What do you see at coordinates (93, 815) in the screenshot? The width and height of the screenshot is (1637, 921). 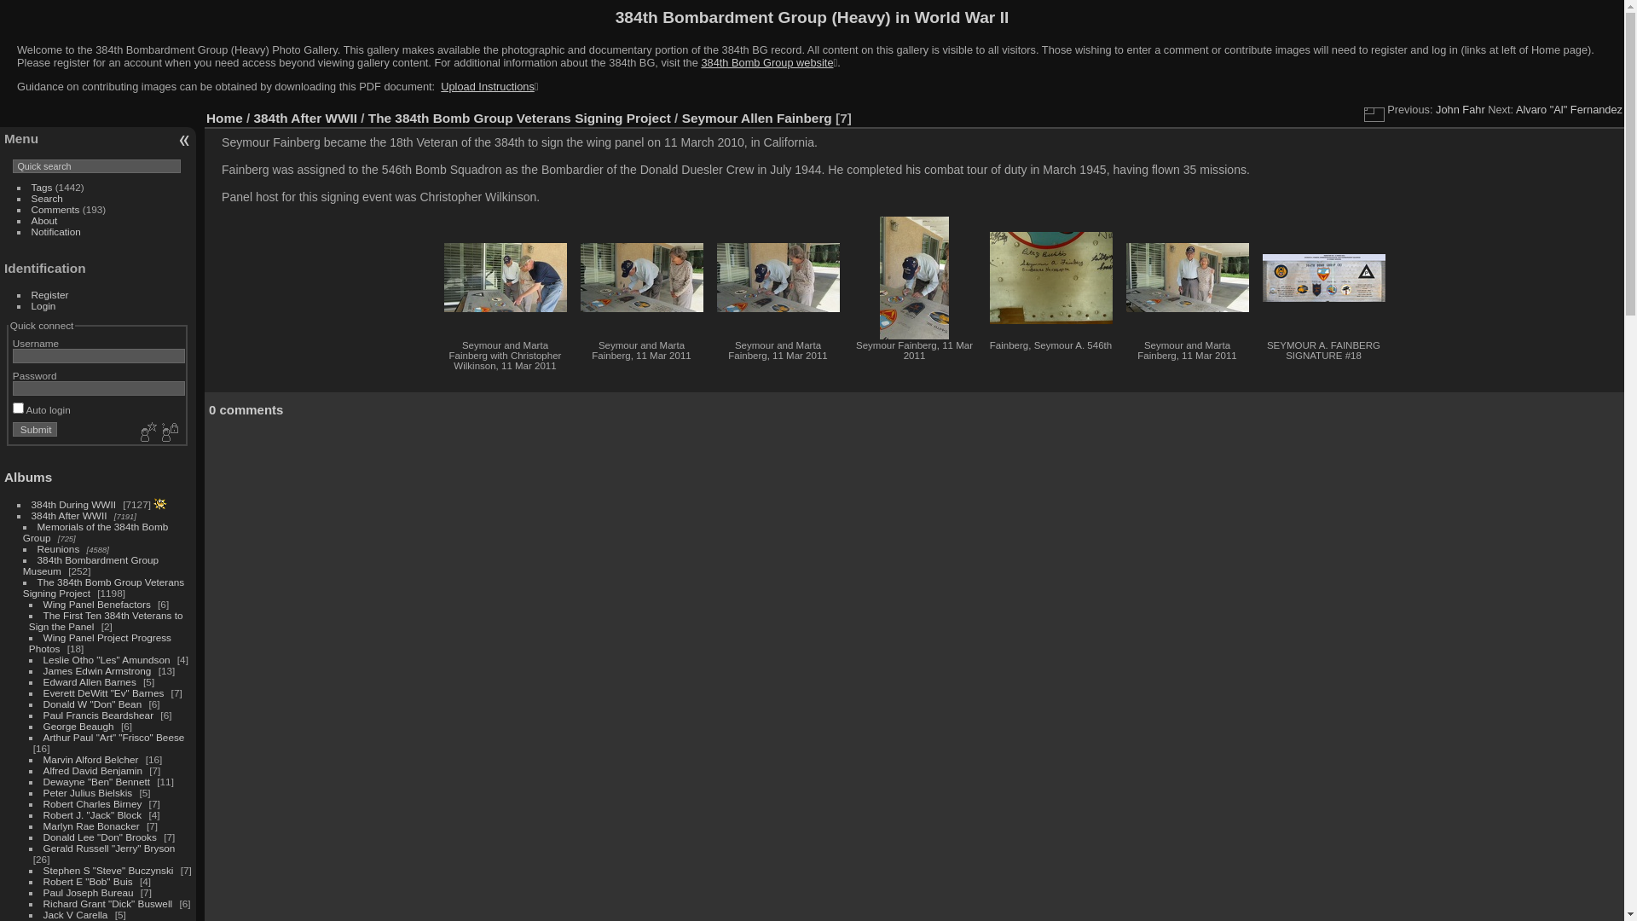 I see `Robert J. "Jack" Block` at bounding box center [93, 815].